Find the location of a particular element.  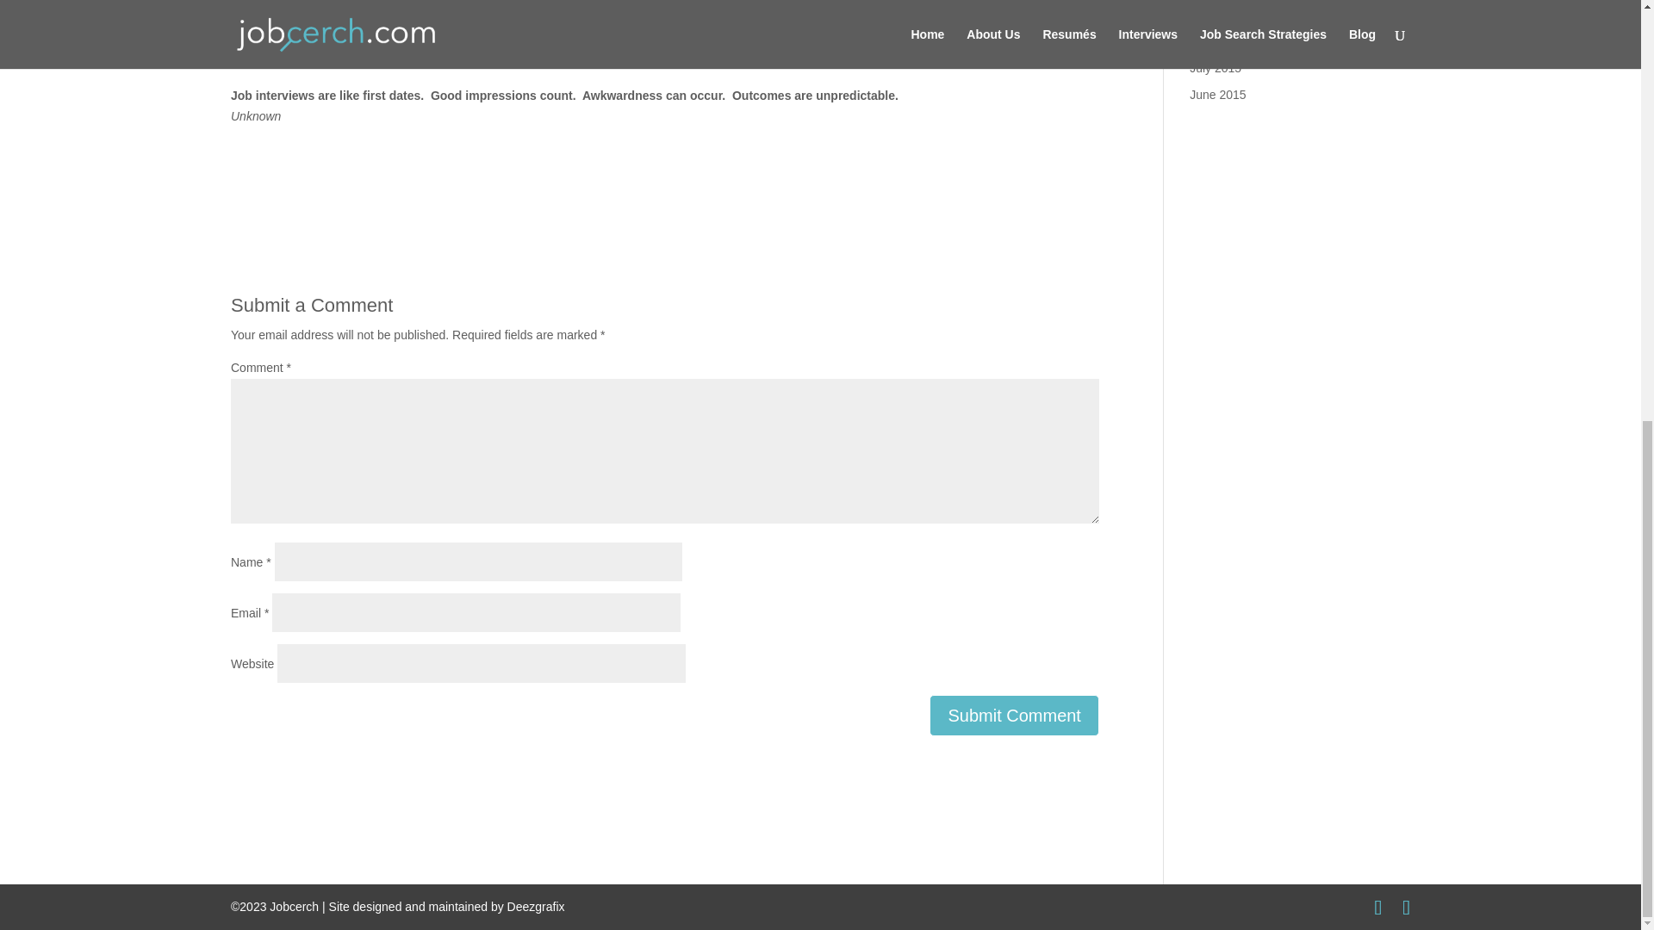

Submit Comment is located at coordinates (1015, 715).